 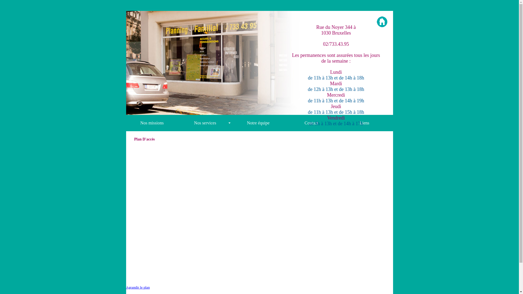 I want to click on Nos missions, so click(x=152, y=123).